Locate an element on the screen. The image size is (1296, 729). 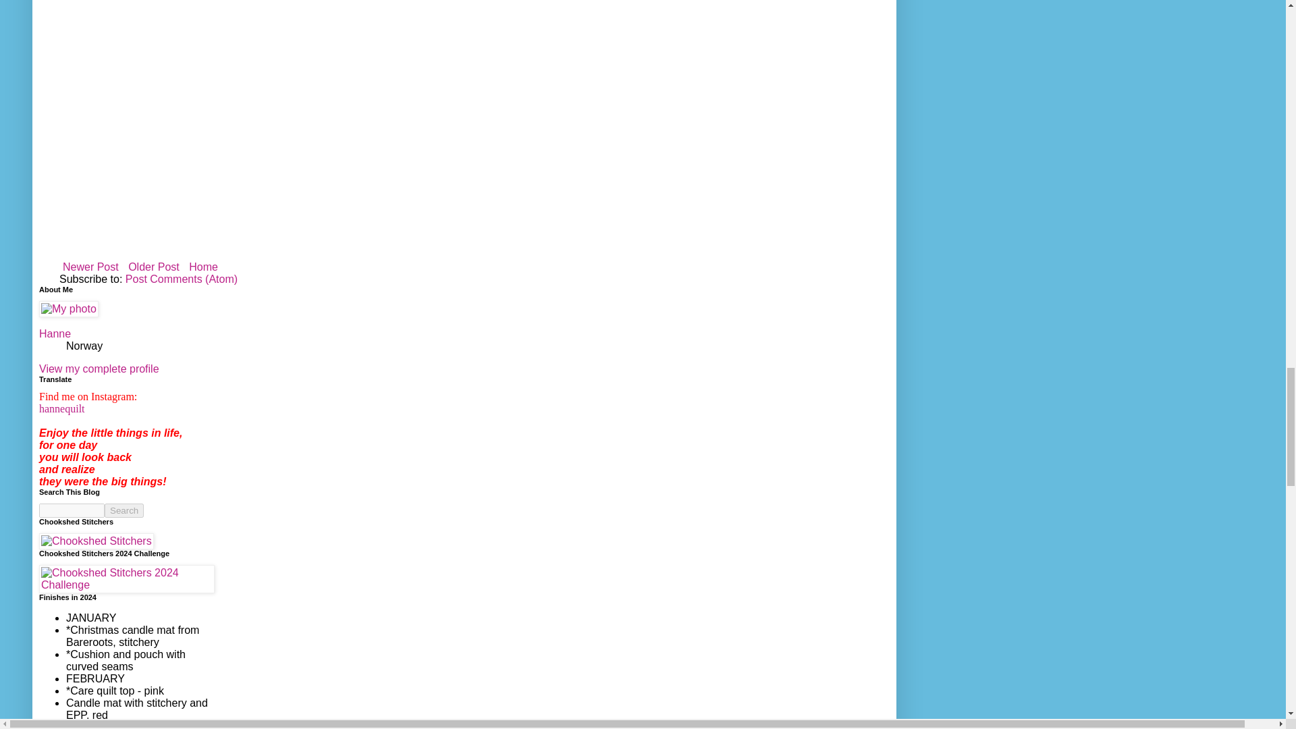
search is located at coordinates (72, 510).